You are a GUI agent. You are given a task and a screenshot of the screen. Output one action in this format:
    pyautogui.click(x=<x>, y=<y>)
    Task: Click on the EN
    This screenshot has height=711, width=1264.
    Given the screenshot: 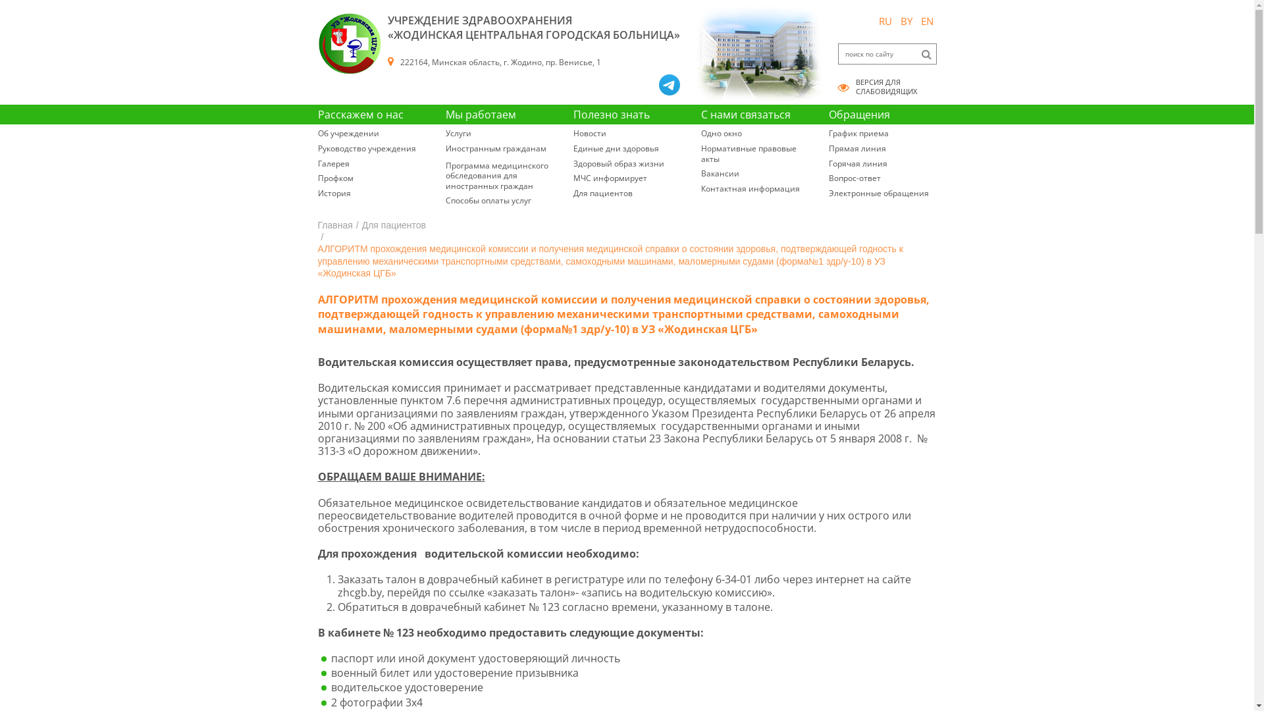 What is the action you would take?
    pyautogui.click(x=927, y=21)
    